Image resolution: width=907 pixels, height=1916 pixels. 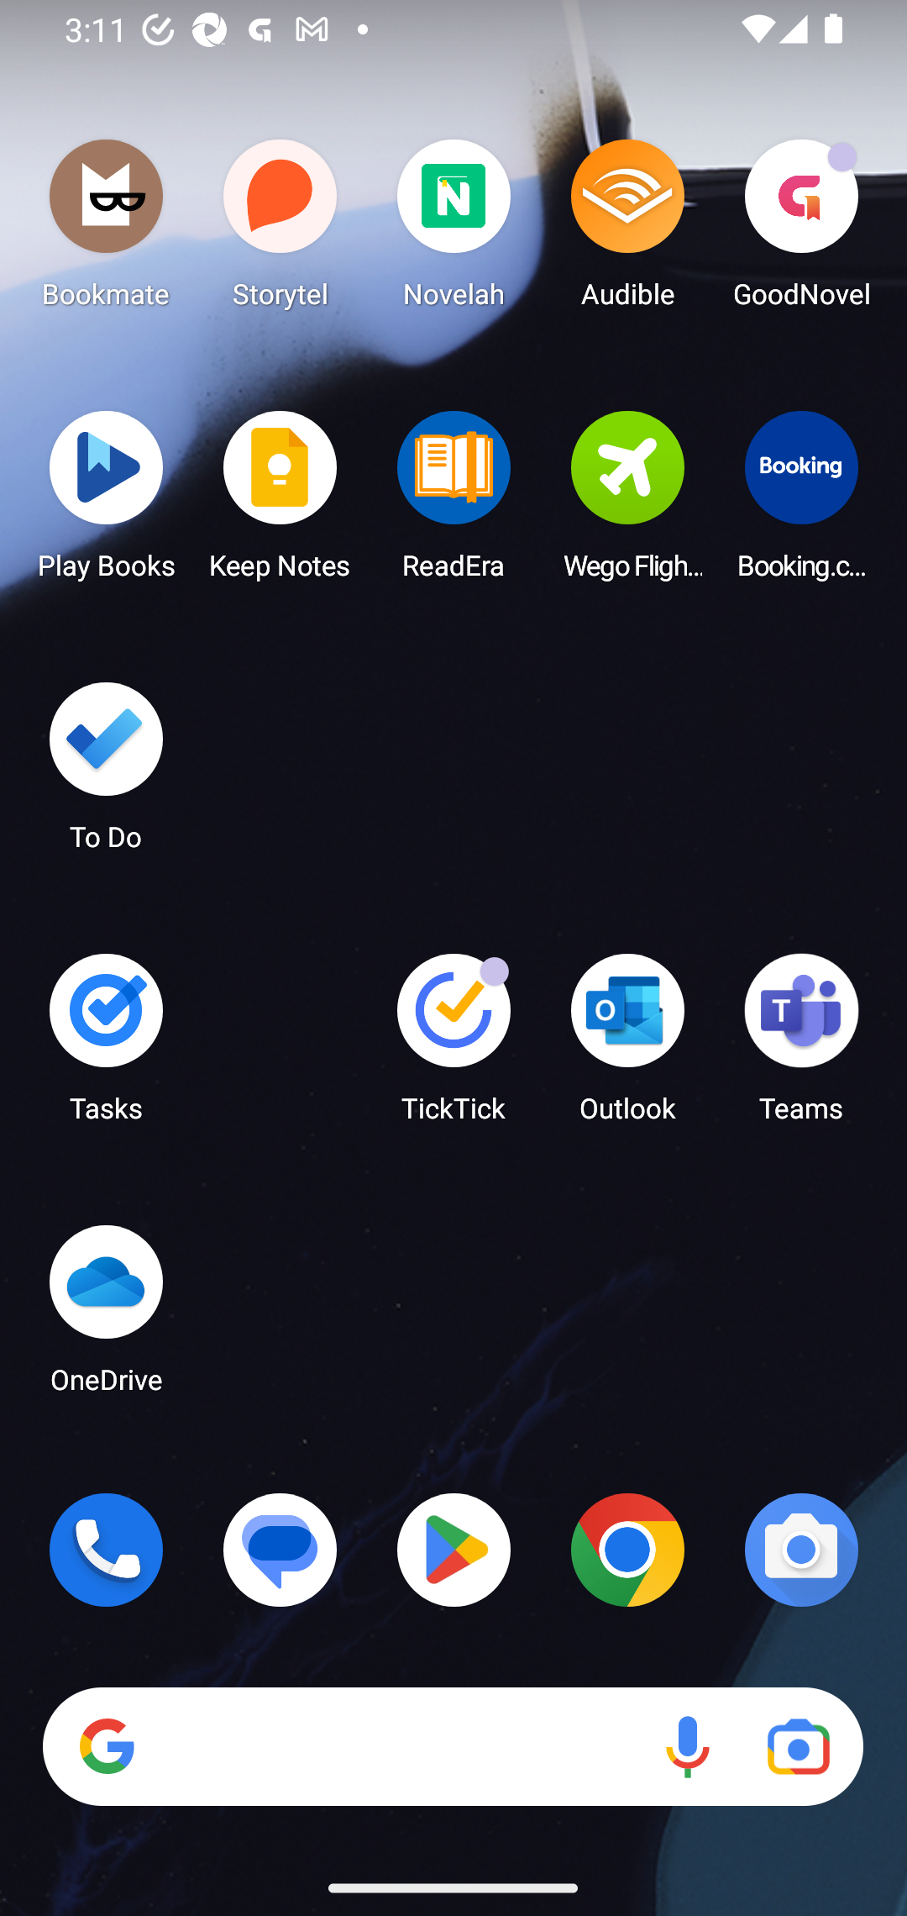 I want to click on Play Store, so click(x=453, y=1550).